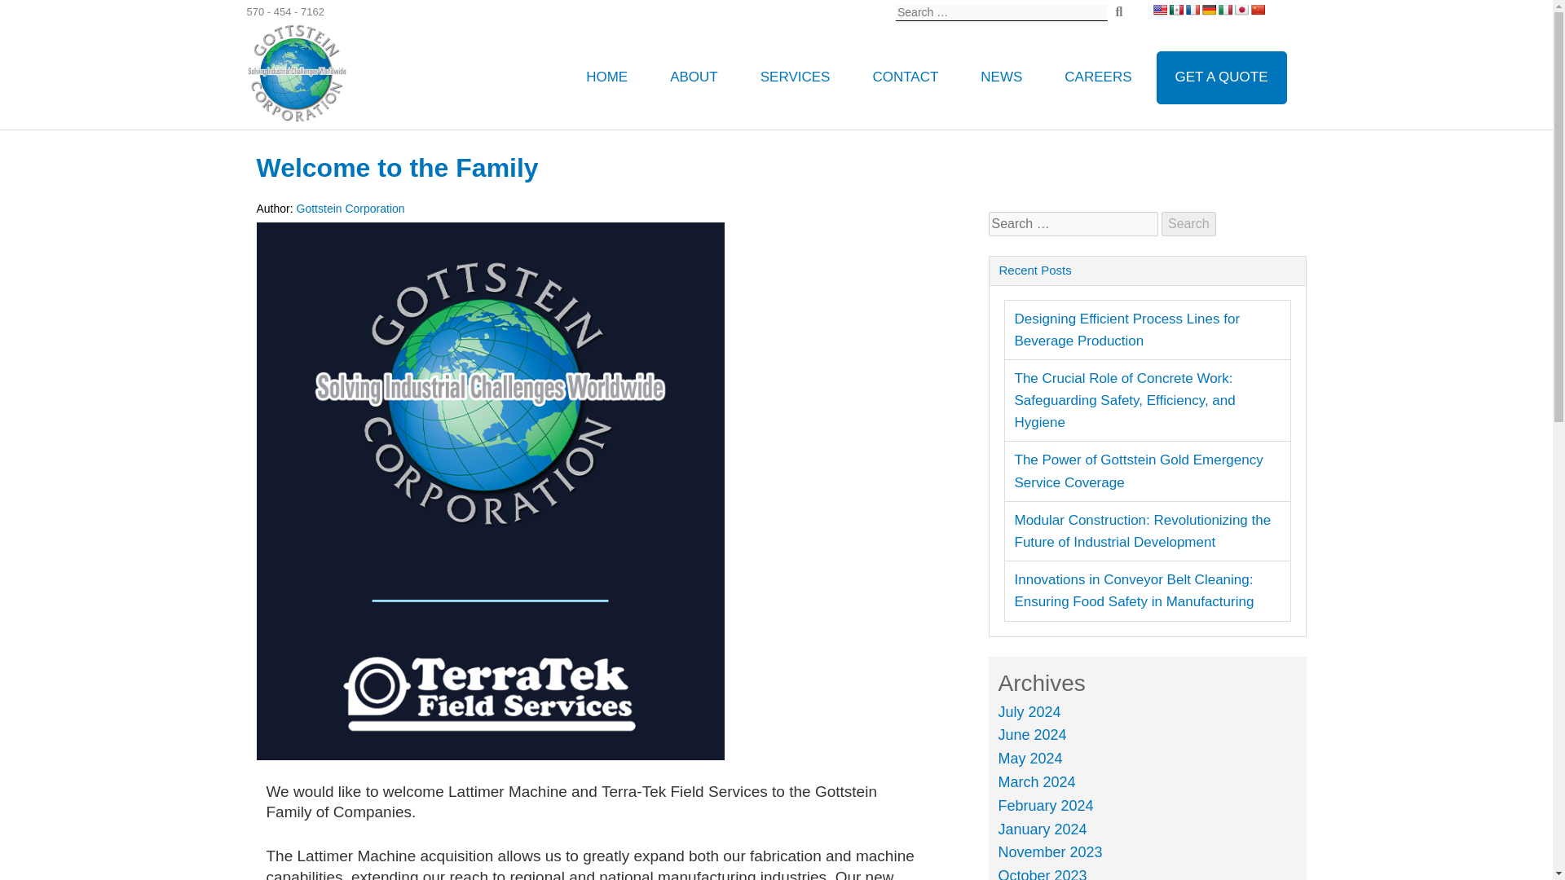 This screenshot has height=880, width=1565. What do you see at coordinates (1175, 10) in the screenshot?
I see `Spanish` at bounding box center [1175, 10].